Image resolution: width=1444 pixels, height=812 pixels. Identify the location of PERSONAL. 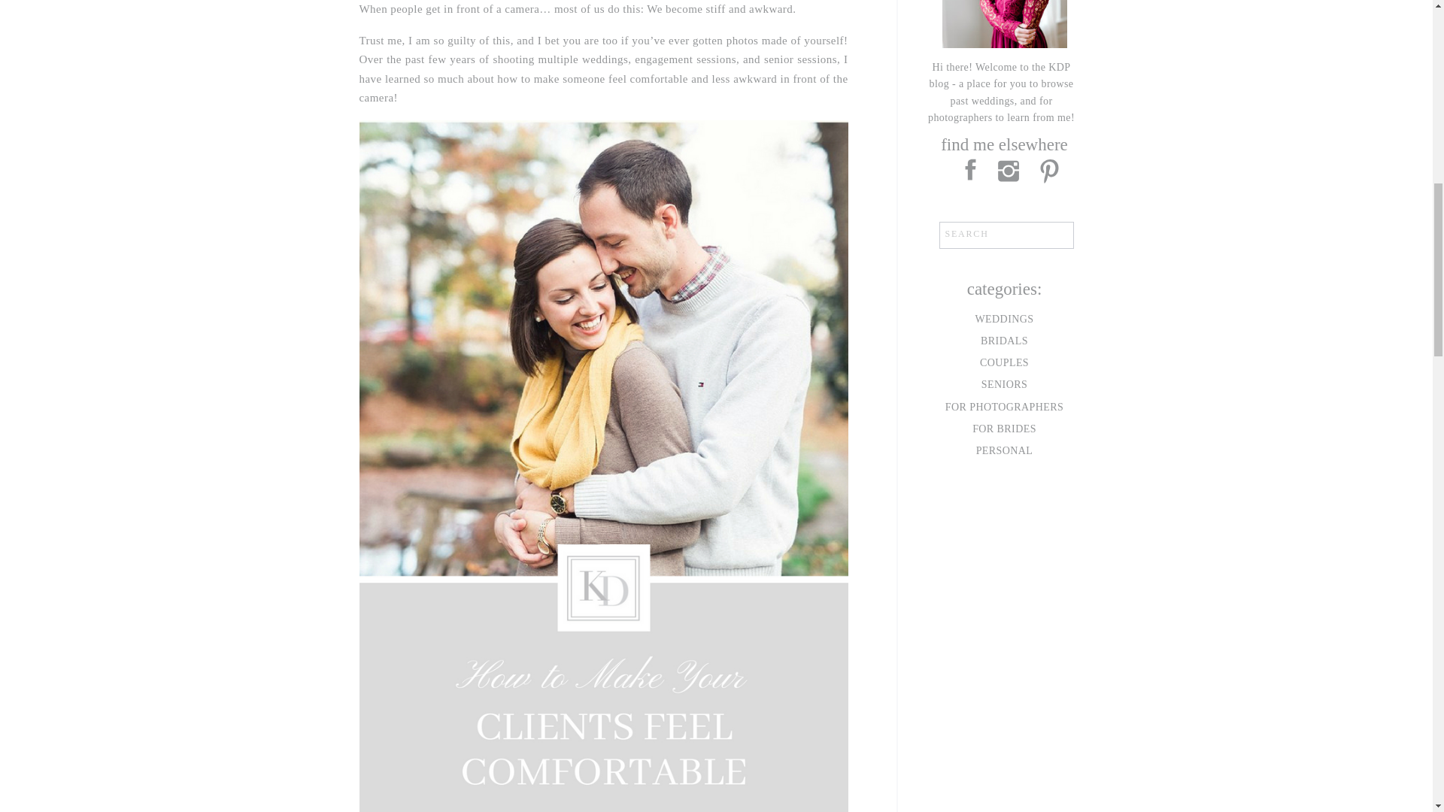
(1005, 451).